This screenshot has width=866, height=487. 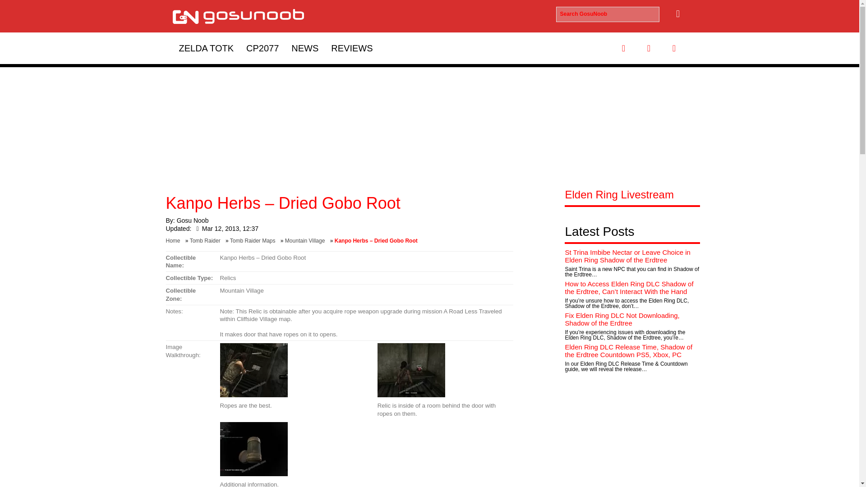 What do you see at coordinates (254, 241) in the screenshot?
I see `Tomb Raider Maps` at bounding box center [254, 241].